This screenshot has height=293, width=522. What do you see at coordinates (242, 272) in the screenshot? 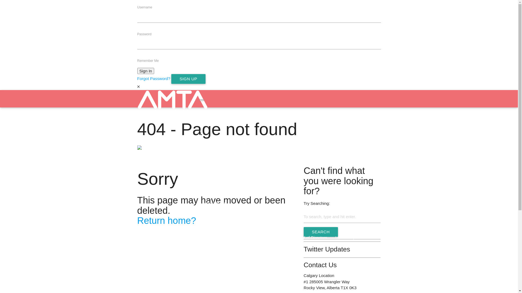
I see `RFPs` at bounding box center [242, 272].